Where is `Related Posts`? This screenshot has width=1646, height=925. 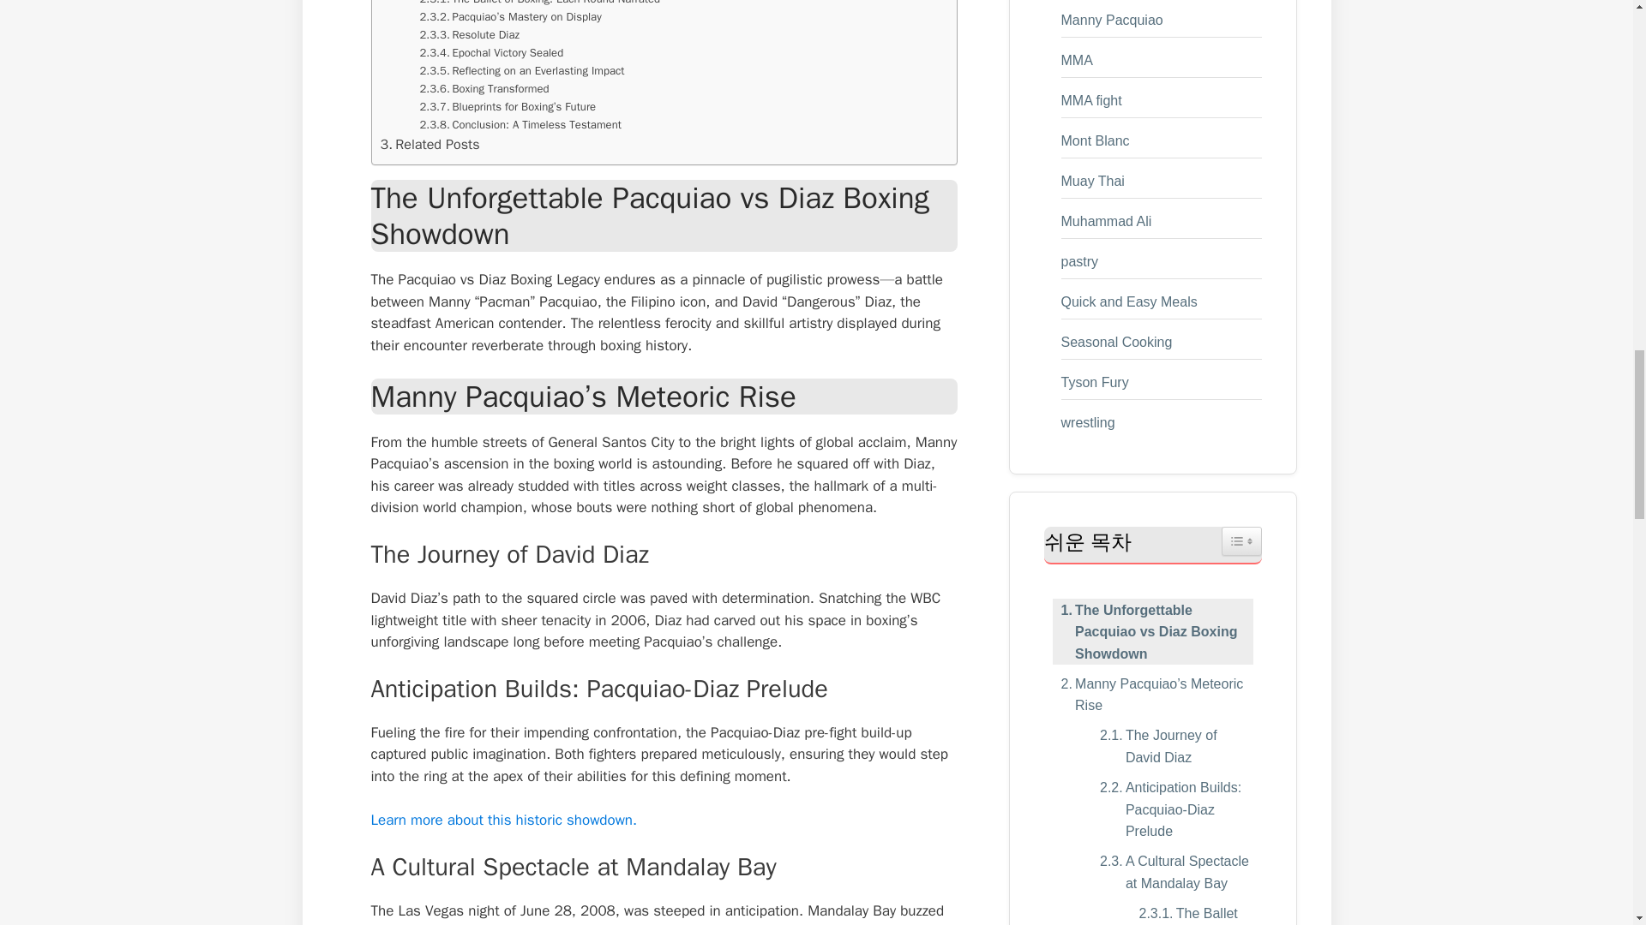
Related Posts is located at coordinates (430, 144).